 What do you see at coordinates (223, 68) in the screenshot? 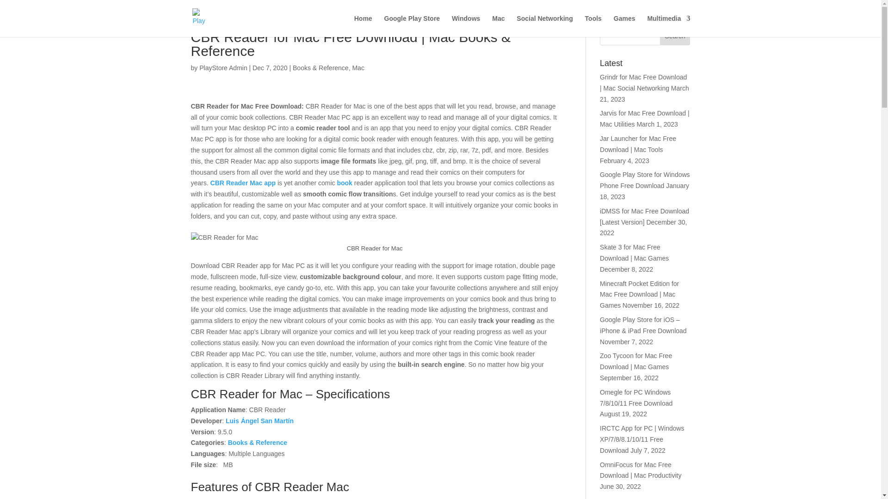
I see `Posts by PlayStore Admin` at bounding box center [223, 68].